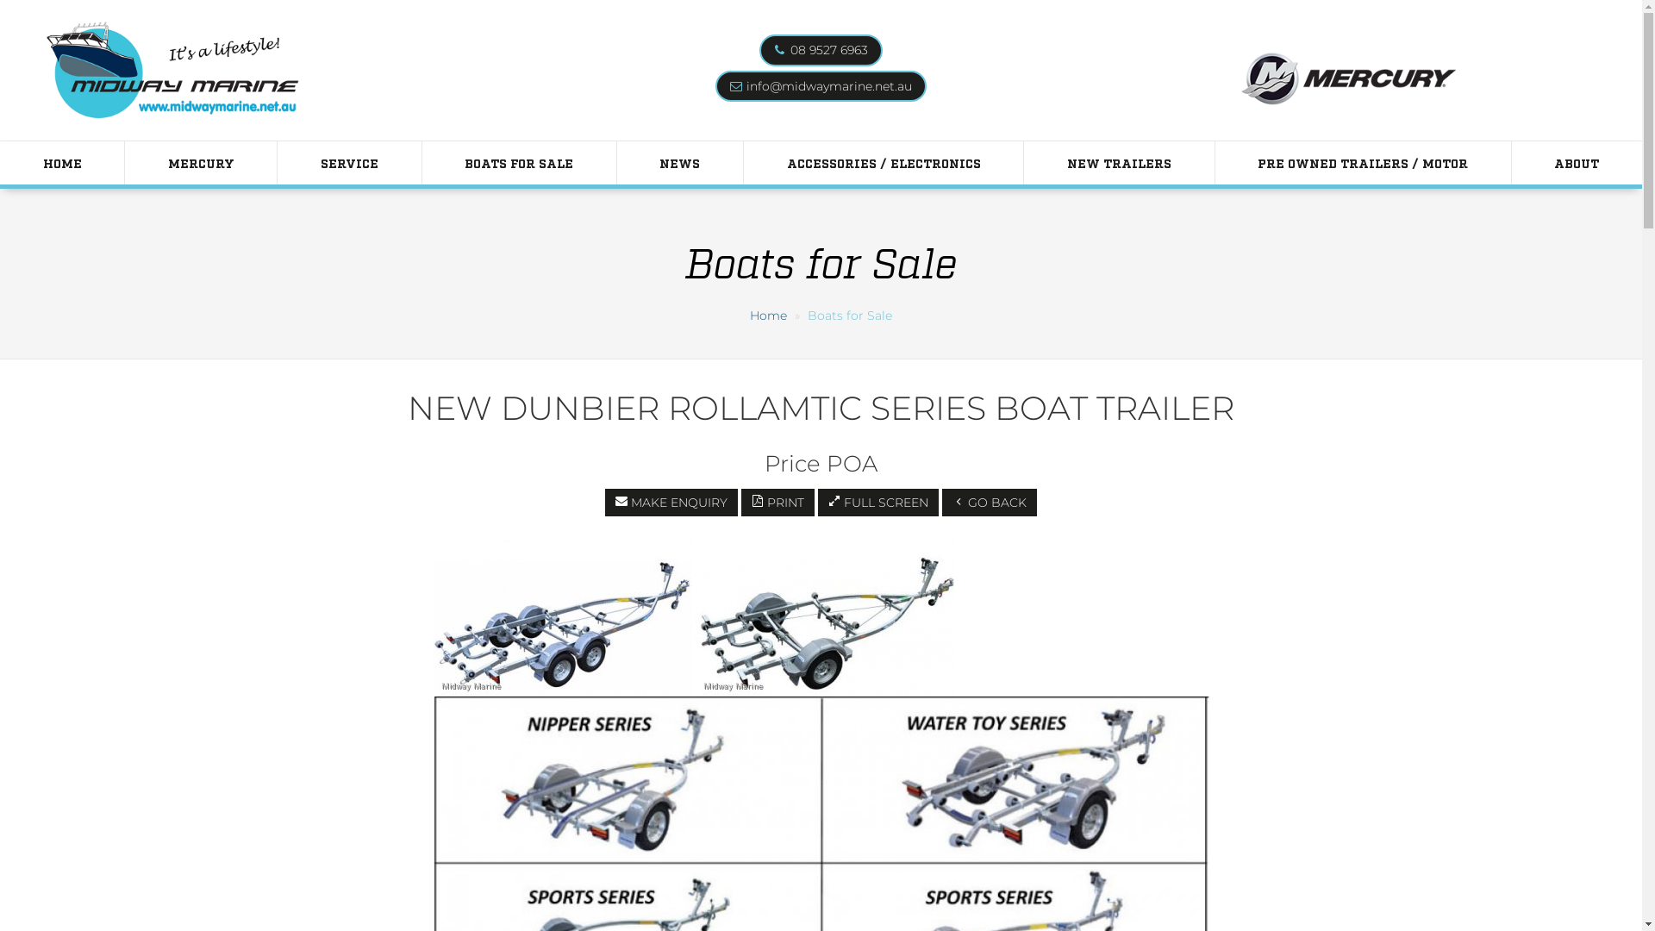 Image resolution: width=1655 pixels, height=931 pixels. What do you see at coordinates (824, 617) in the screenshot?
I see `NEW DUNBIER ROLLAMTIC SERIES BOAT TRAILER` at bounding box center [824, 617].